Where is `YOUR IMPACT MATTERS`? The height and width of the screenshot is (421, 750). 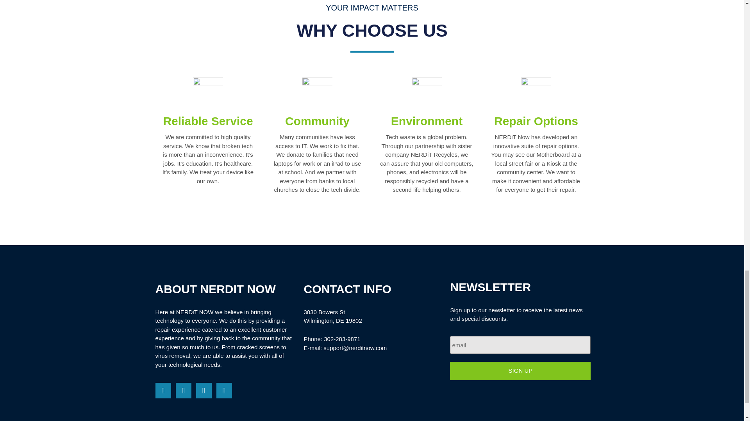
YOUR IMPACT MATTERS is located at coordinates (372, 8).